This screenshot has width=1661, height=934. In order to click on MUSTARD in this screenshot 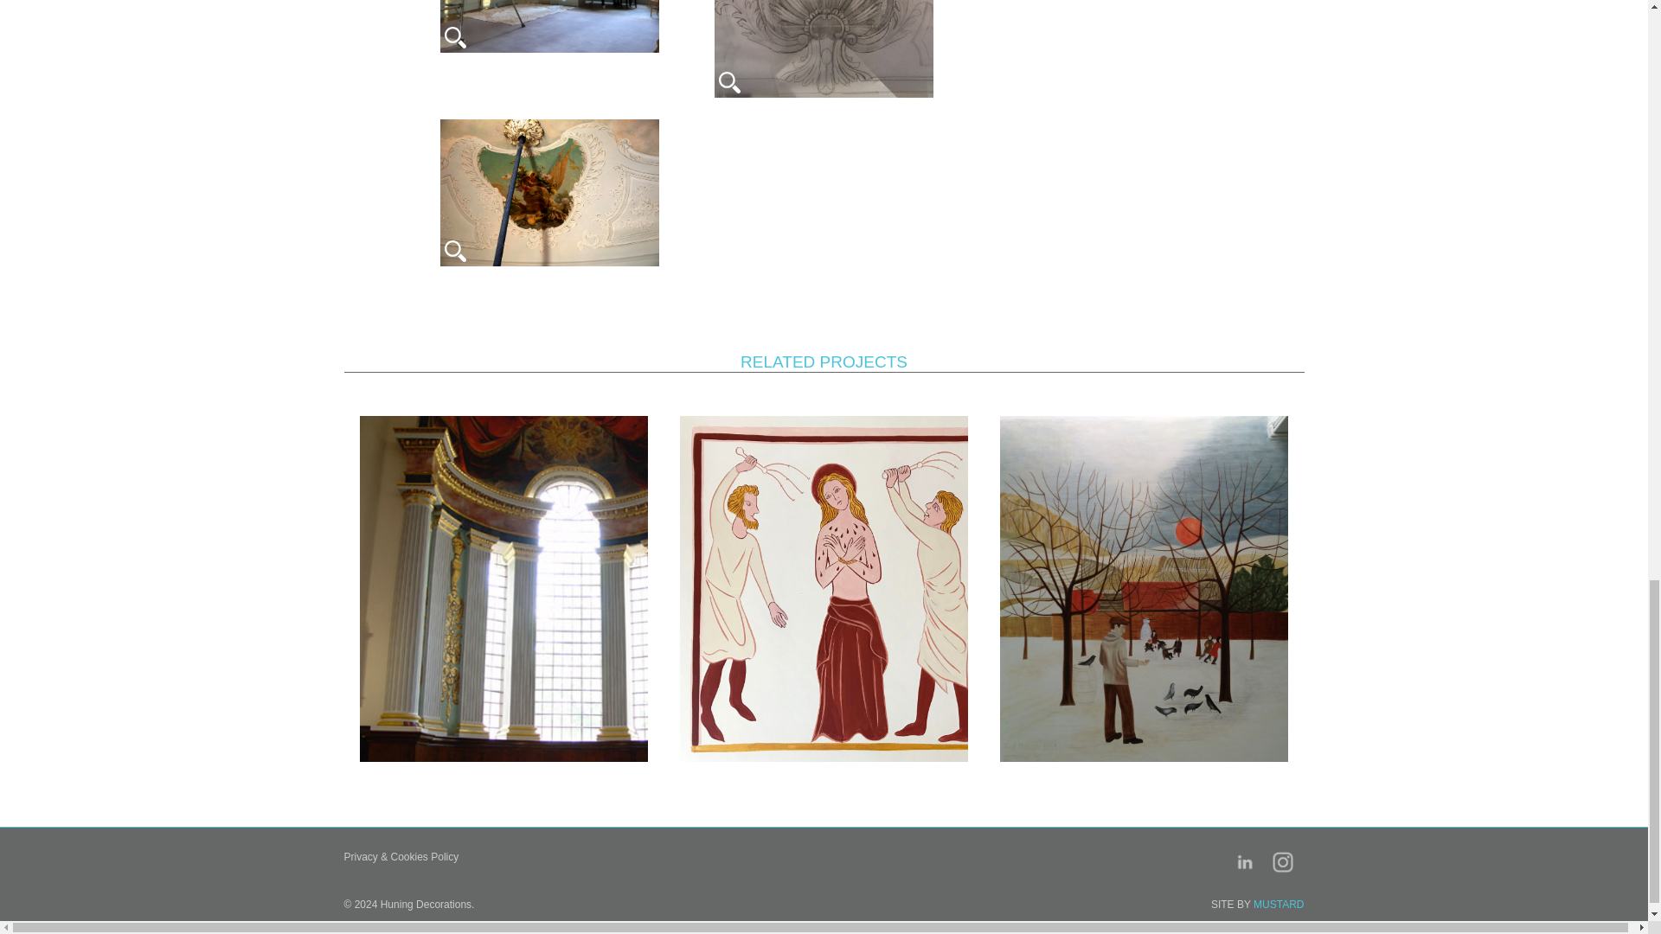, I will do `click(1279, 905)`.